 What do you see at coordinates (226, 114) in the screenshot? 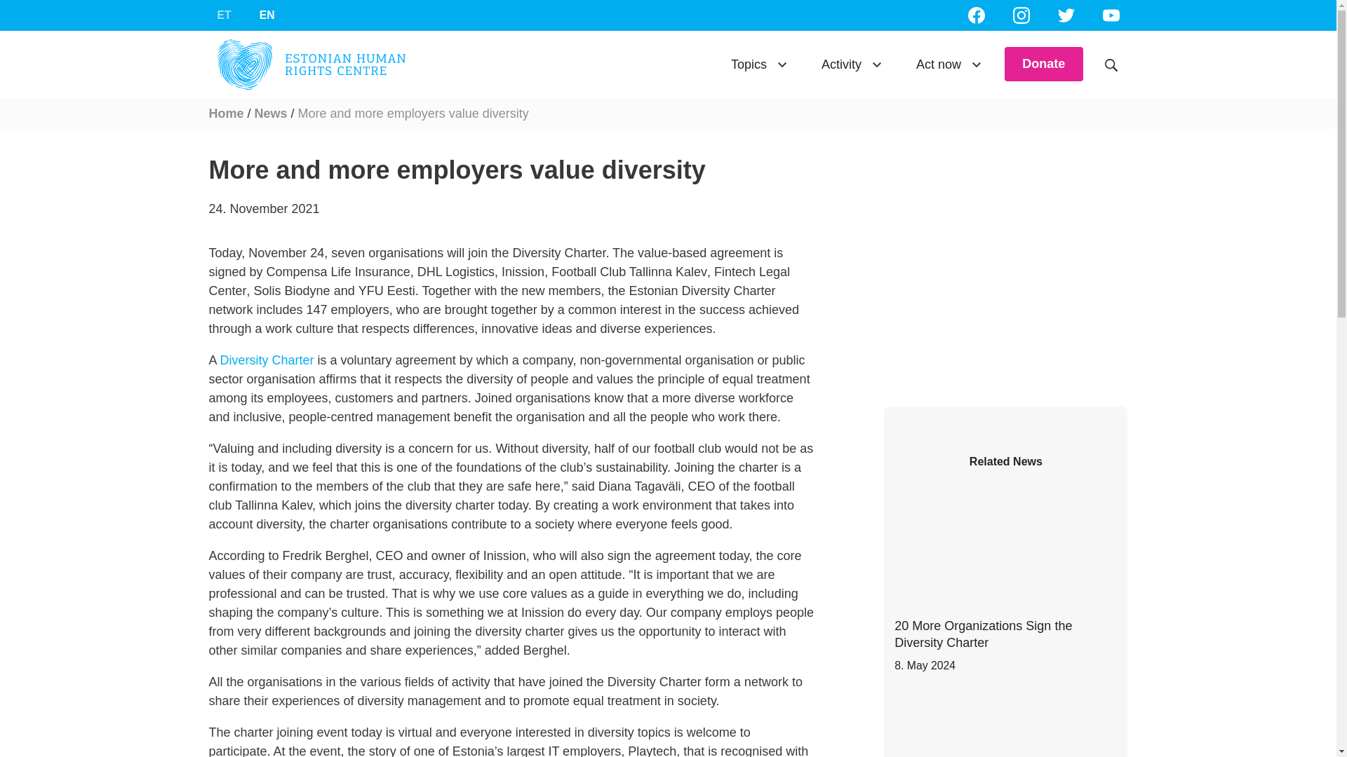
I see `Home` at bounding box center [226, 114].